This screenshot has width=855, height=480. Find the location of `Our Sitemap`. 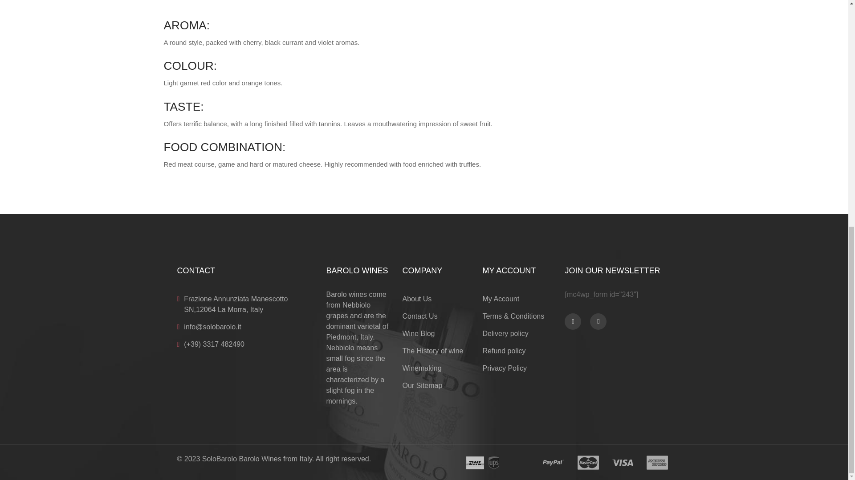

Our Sitemap is located at coordinates (423, 386).